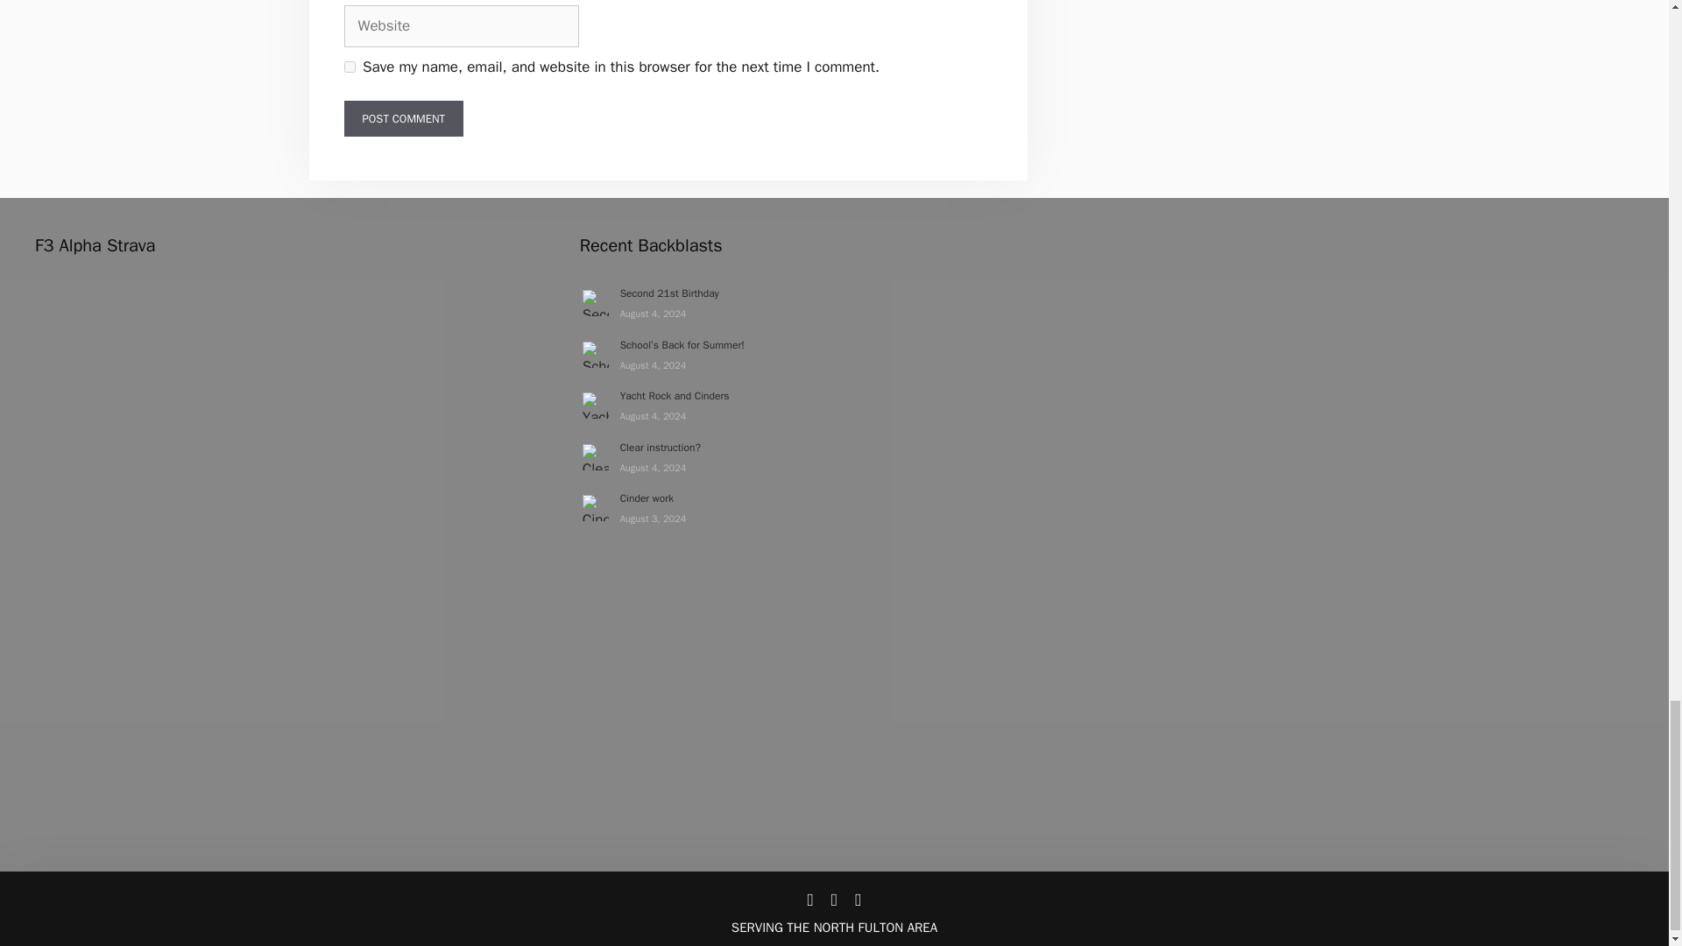 The width and height of the screenshot is (1682, 946). Describe the element at coordinates (349, 67) in the screenshot. I see `yes` at that location.